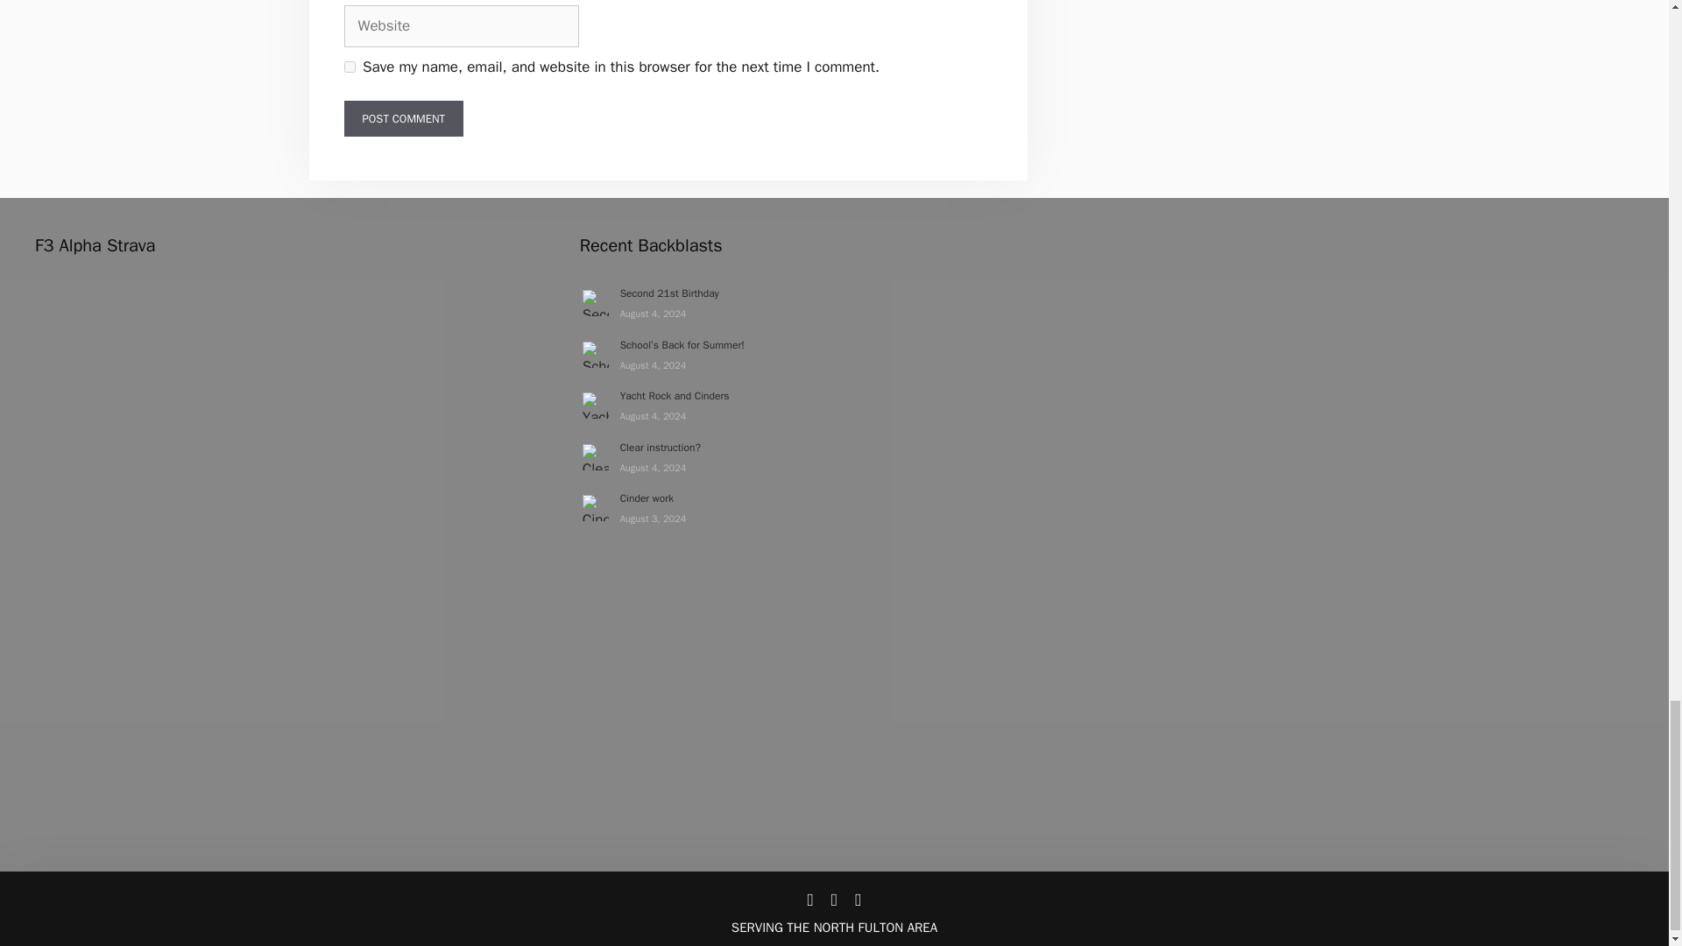 The width and height of the screenshot is (1682, 946). Describe the element at coordinates (349, 67) in the screenshot. I see `yes` at that location.